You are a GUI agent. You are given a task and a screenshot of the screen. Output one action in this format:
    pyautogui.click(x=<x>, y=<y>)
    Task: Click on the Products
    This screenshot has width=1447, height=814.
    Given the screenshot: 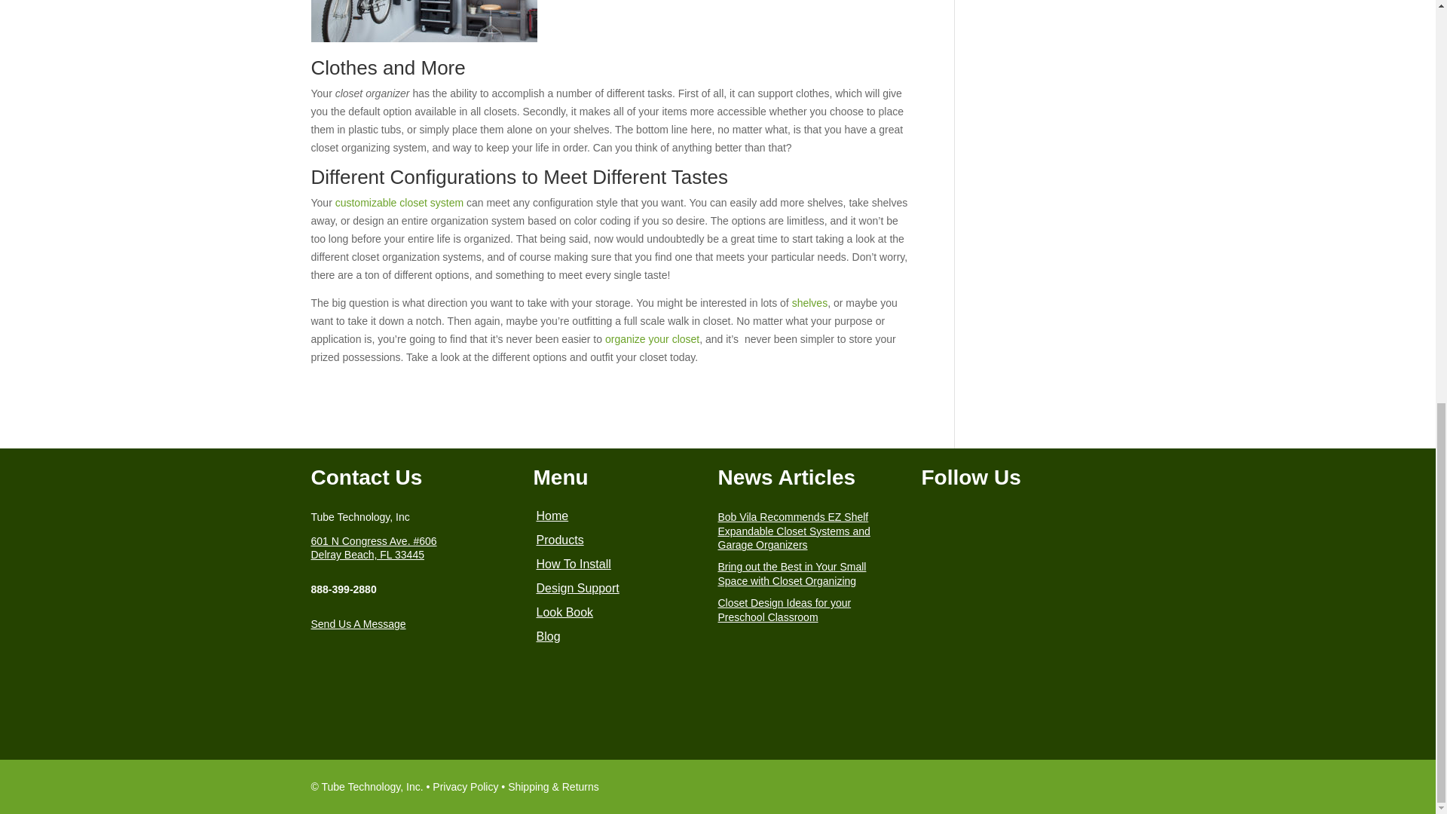 What is the action you would take?
    pyautogui.click(x=561, y=540)
    